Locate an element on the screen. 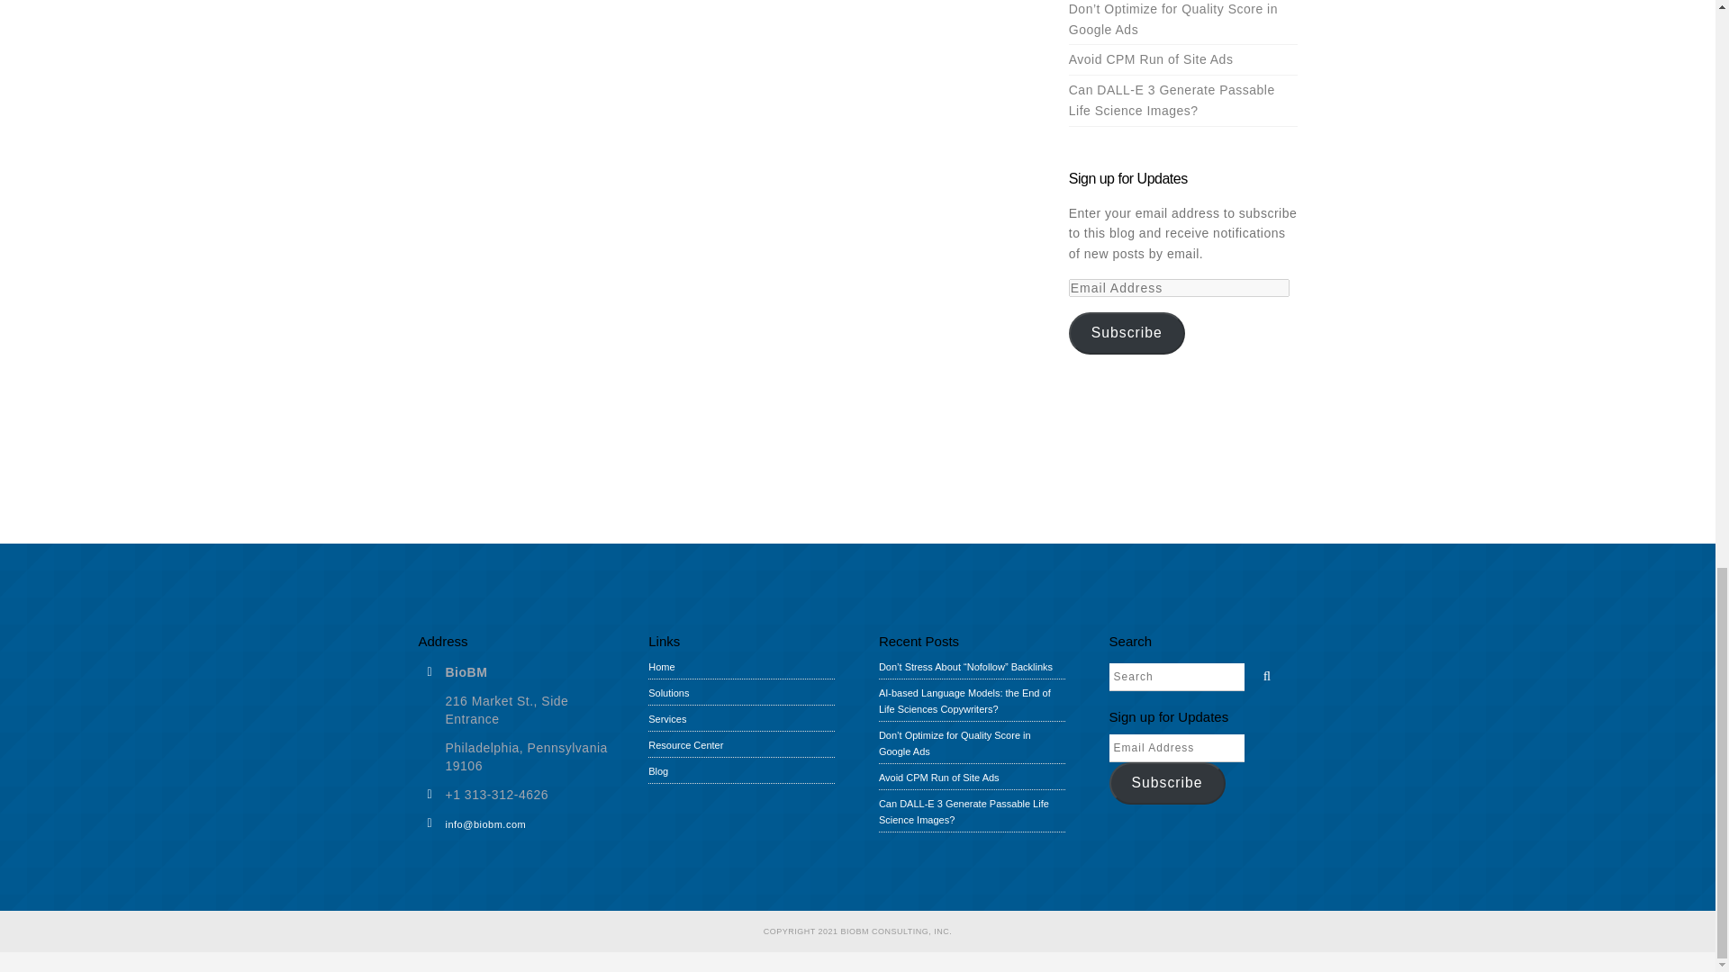 The width and height of the screenshot is (1729, 972). Search is located at coordinates (1263, 673).